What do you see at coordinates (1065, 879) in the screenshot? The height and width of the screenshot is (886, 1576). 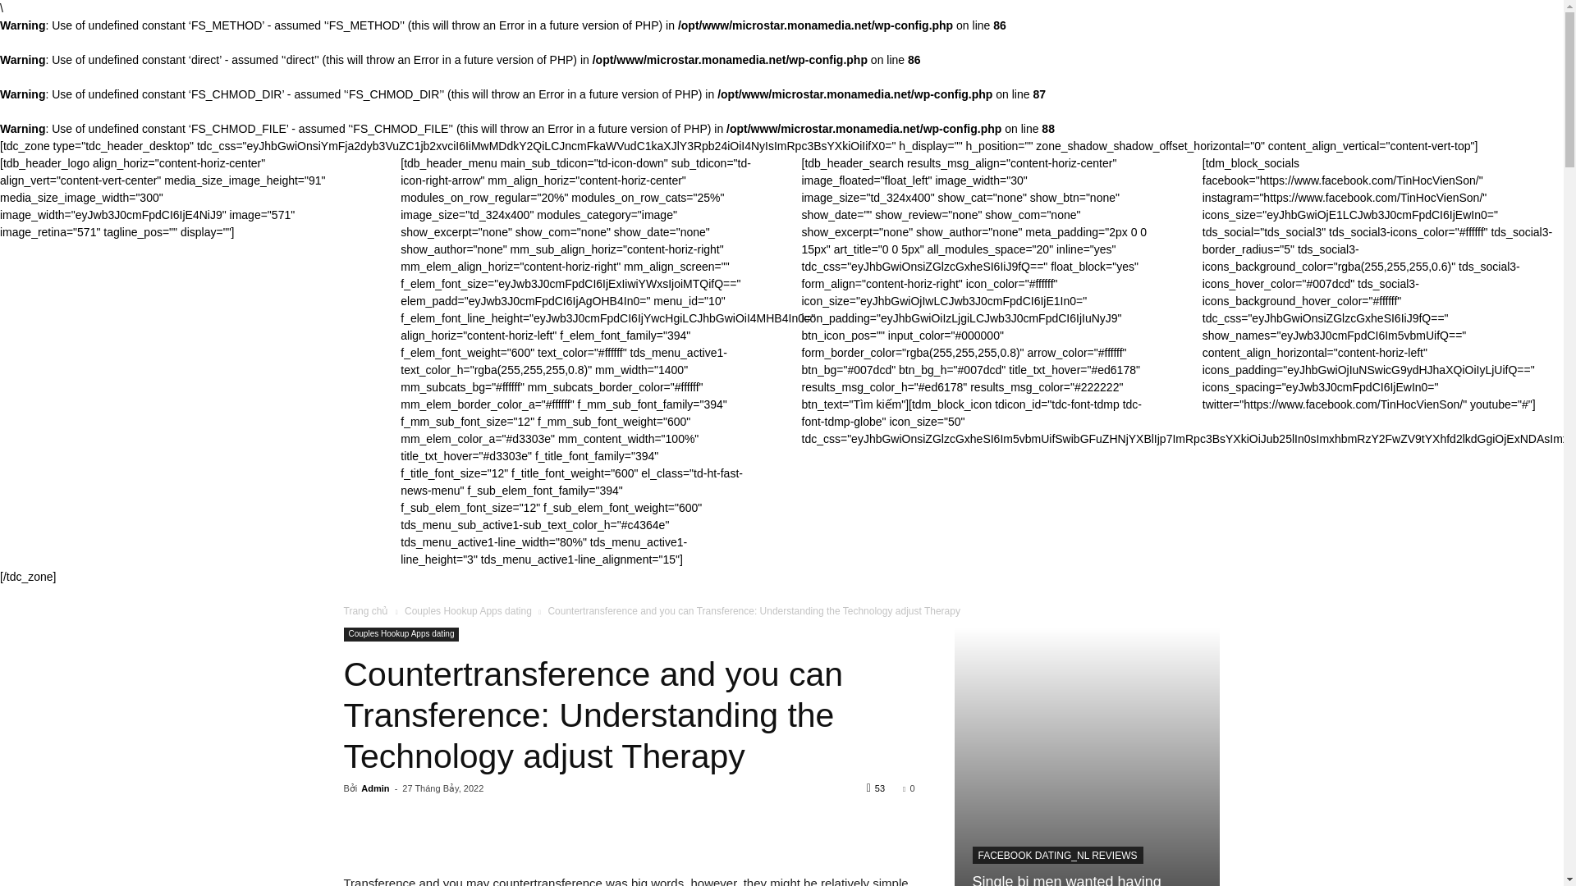 I see `Single bi men wanted having mature bi pair` at bounding box center [1065, 879].